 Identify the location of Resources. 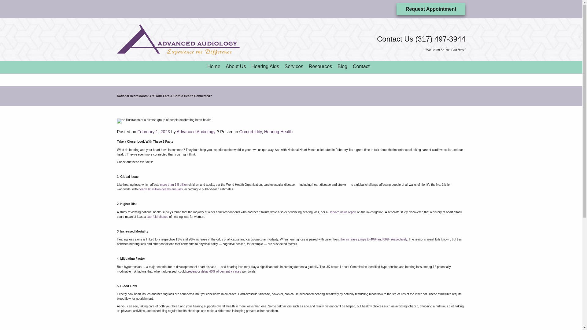
(320, 66).